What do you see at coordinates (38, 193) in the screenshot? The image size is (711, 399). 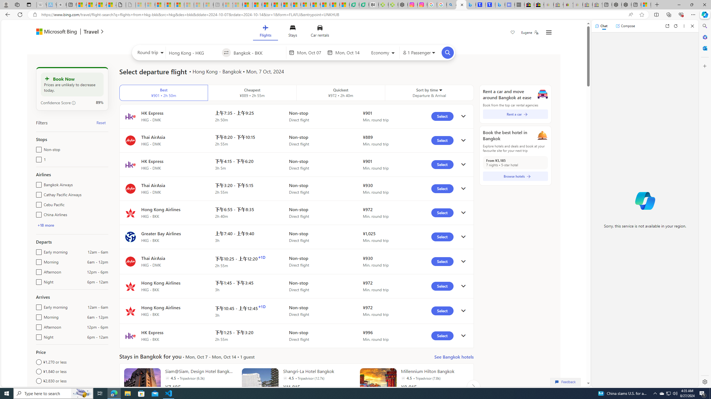 I see `Cathay Pacific Airways` at bounding box center [38, 193].